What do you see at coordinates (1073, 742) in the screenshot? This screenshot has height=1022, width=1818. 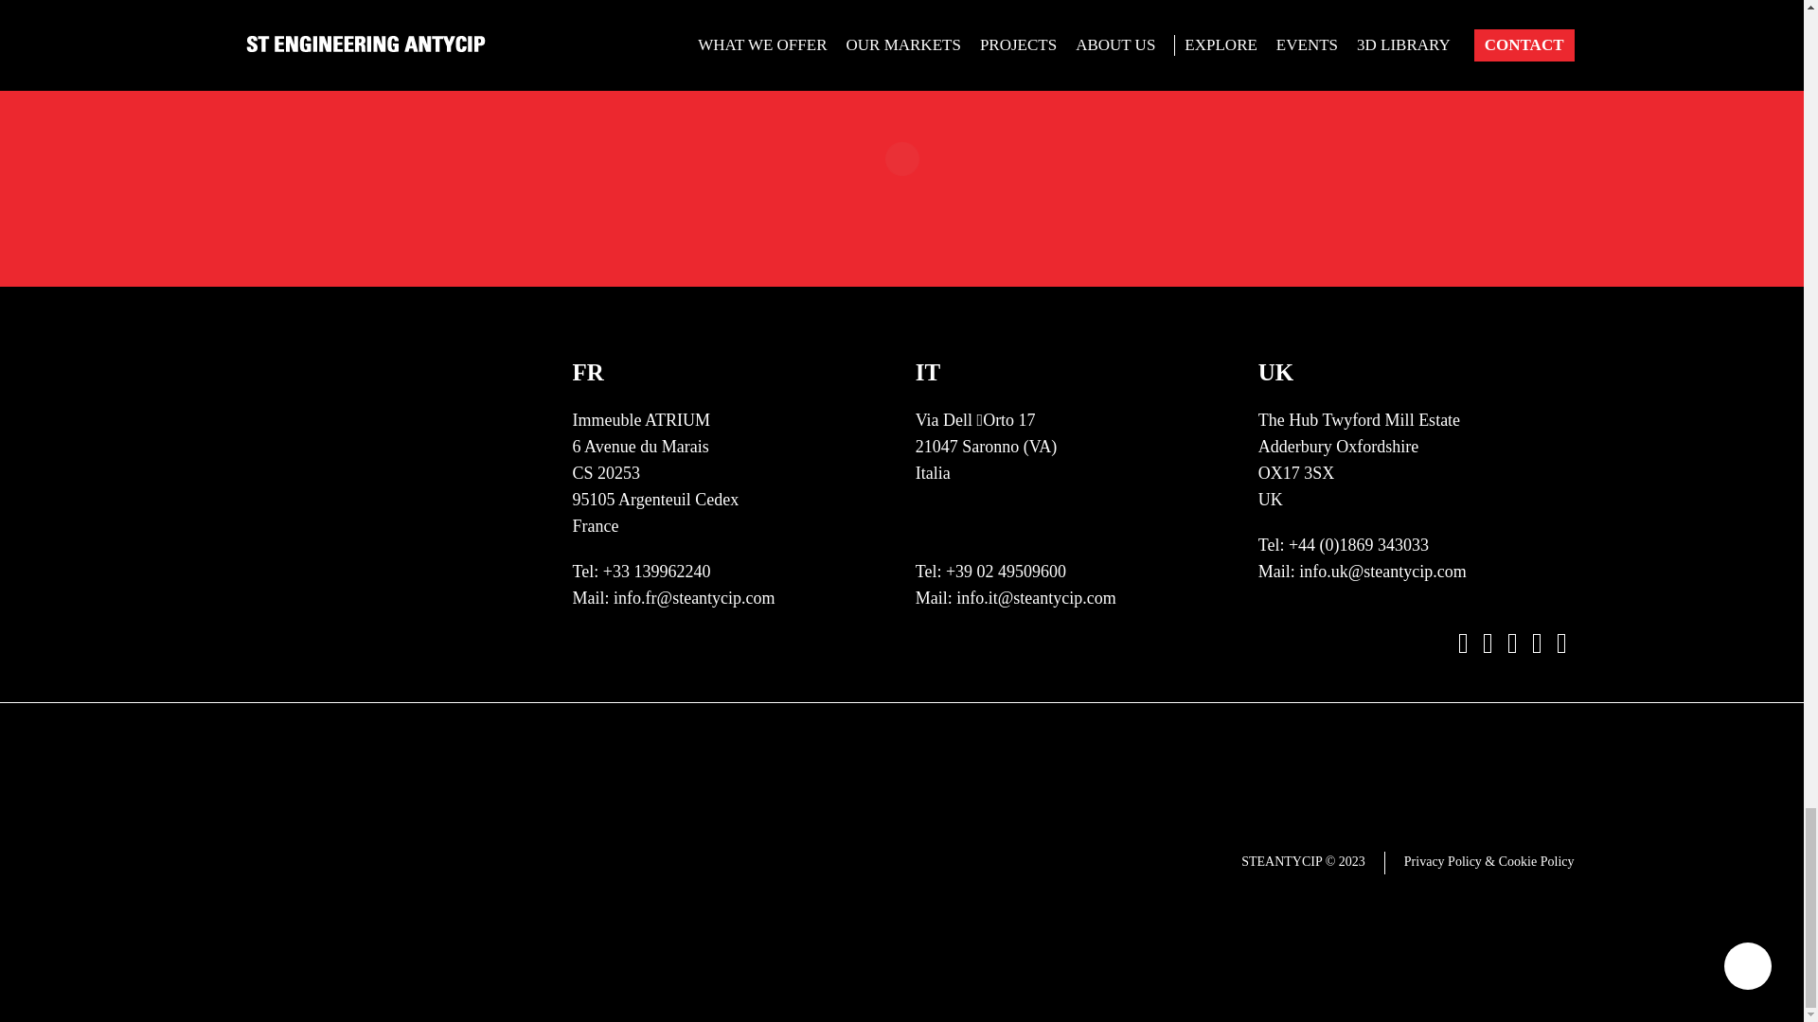 I see `ScalableDisplayTechnologies Logo - Copy` at bounding box center [1073, 742].